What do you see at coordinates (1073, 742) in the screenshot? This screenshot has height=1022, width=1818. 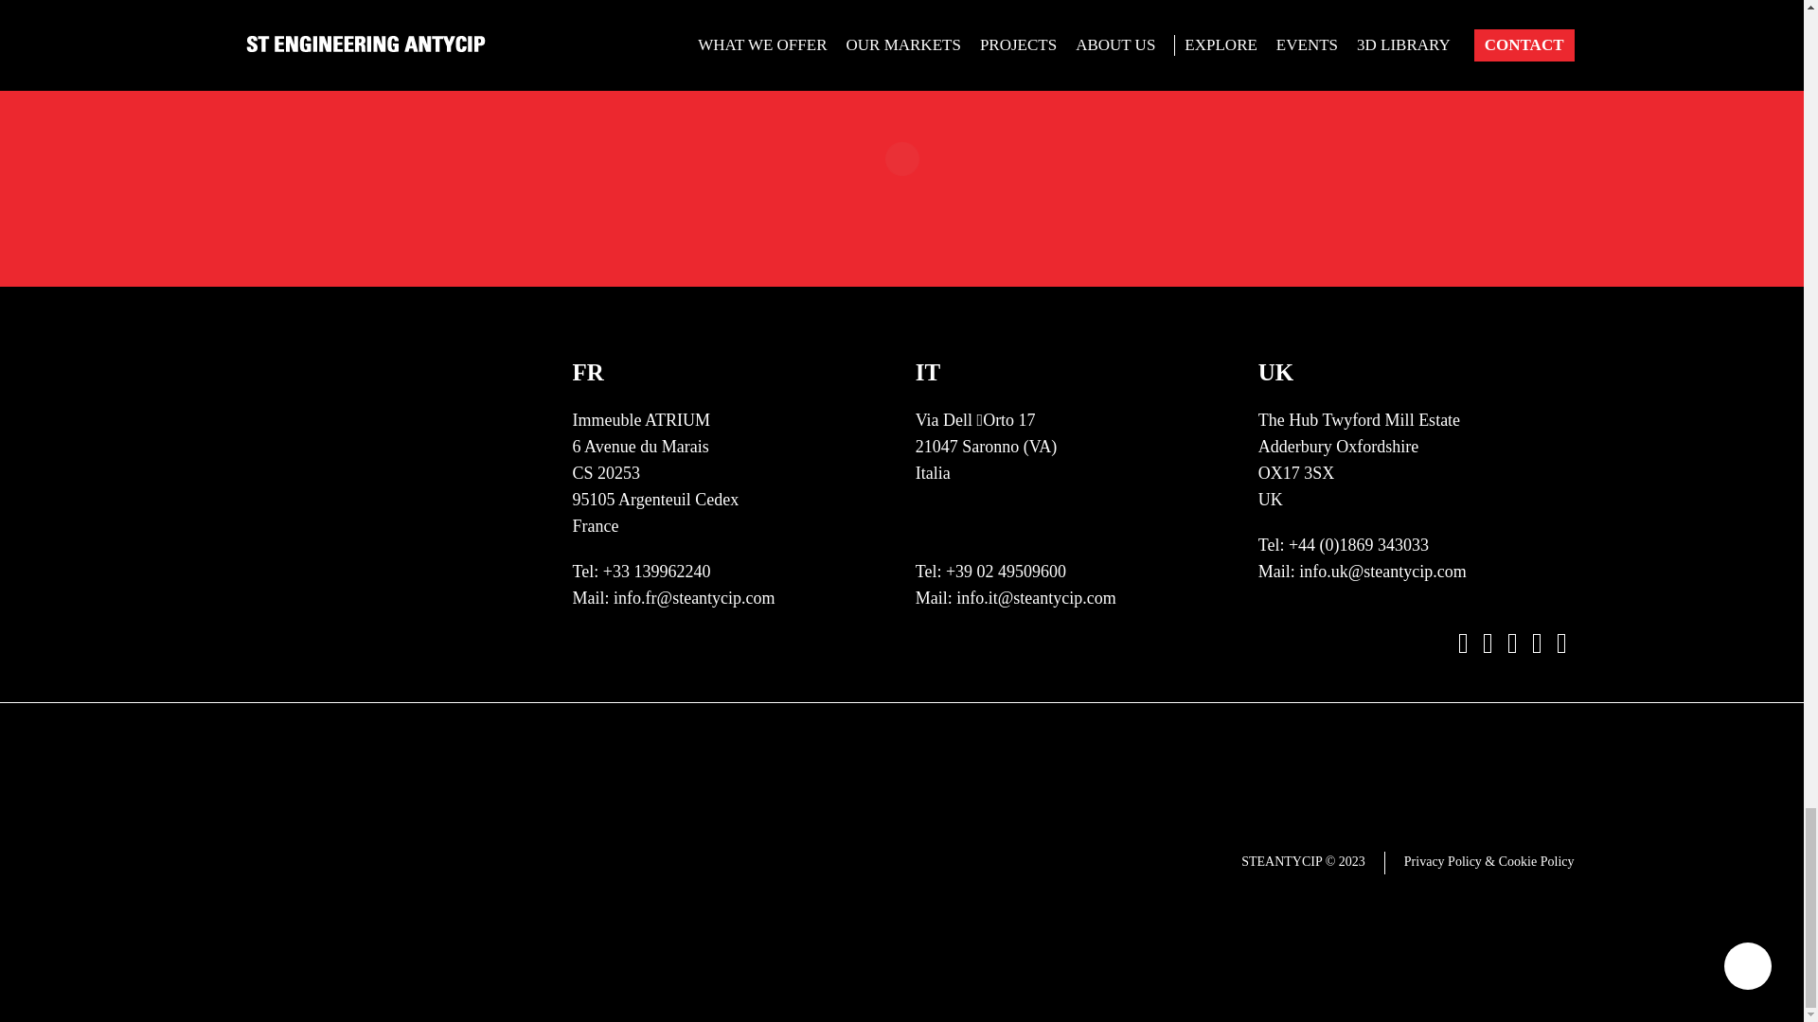 I see `ScalableDisplayTechnologies Logo - Copy` at bounding box center [1073, 742].